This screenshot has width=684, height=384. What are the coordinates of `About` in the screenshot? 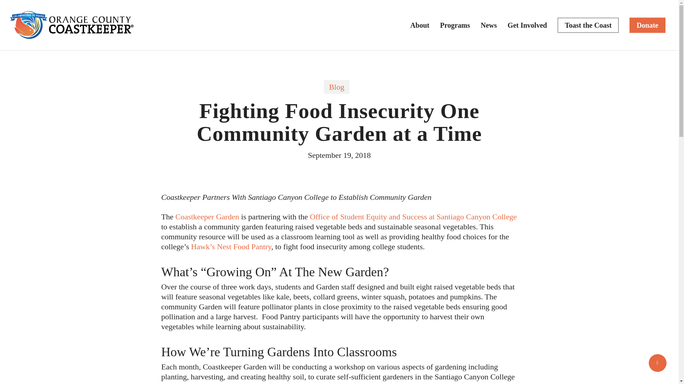 It's located at (420, 25).